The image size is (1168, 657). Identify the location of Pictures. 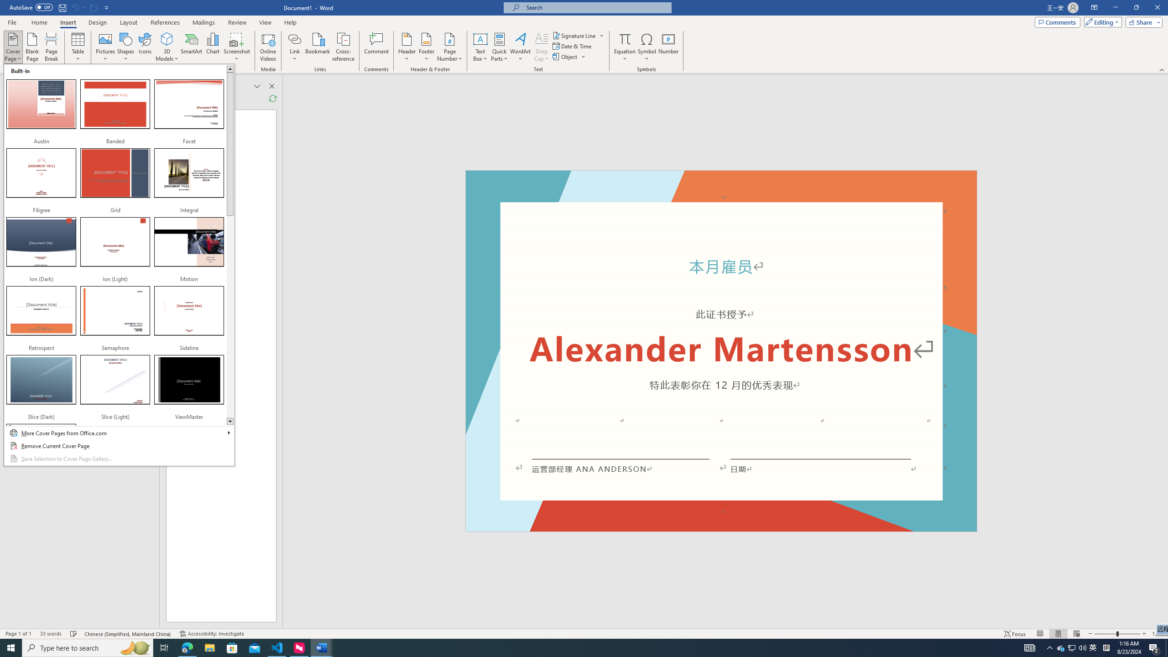
(721, 527).